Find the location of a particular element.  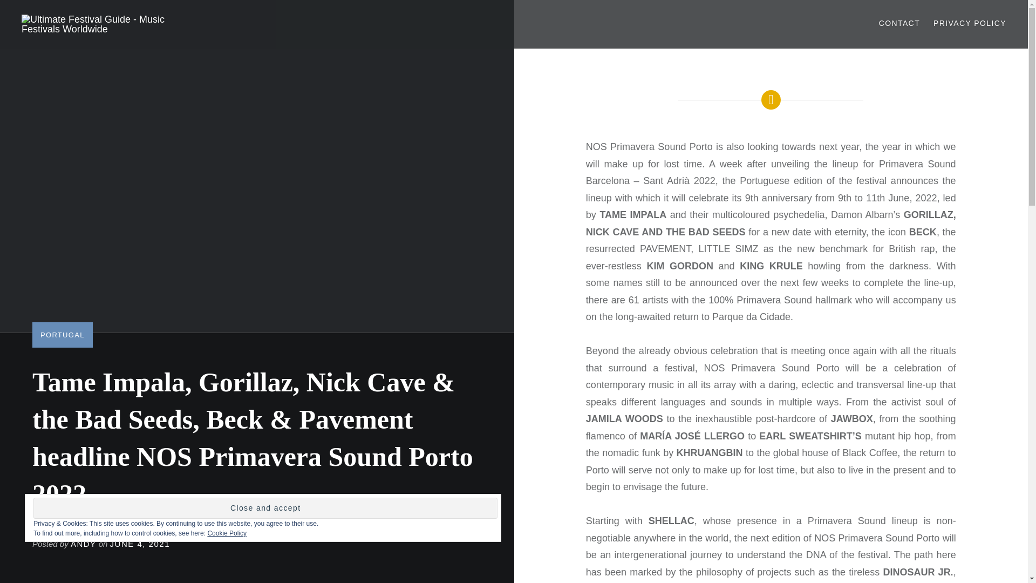

JUNE 4, 2021 is located at coordinates (139, 544).